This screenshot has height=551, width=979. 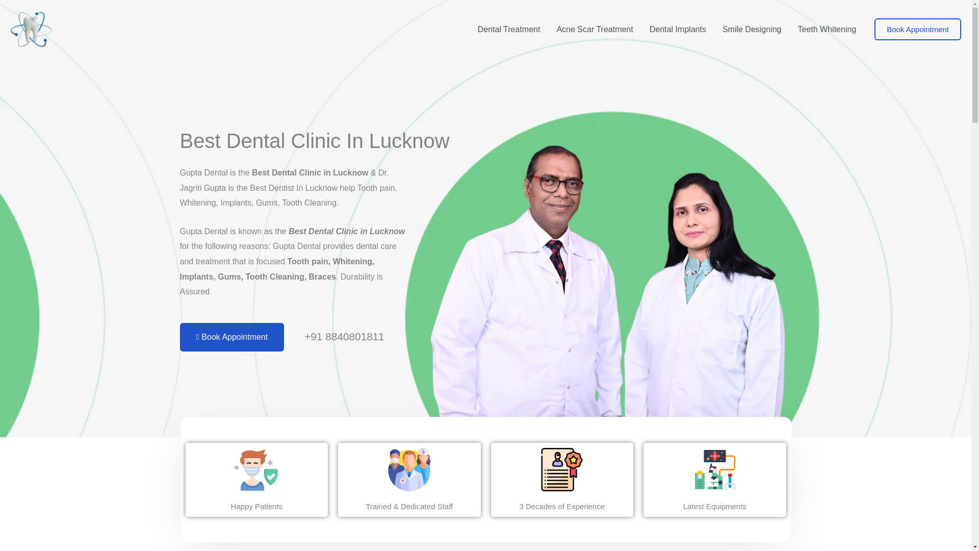 I want to click on Acne Scar Treatment, so click(x=595, y=29).